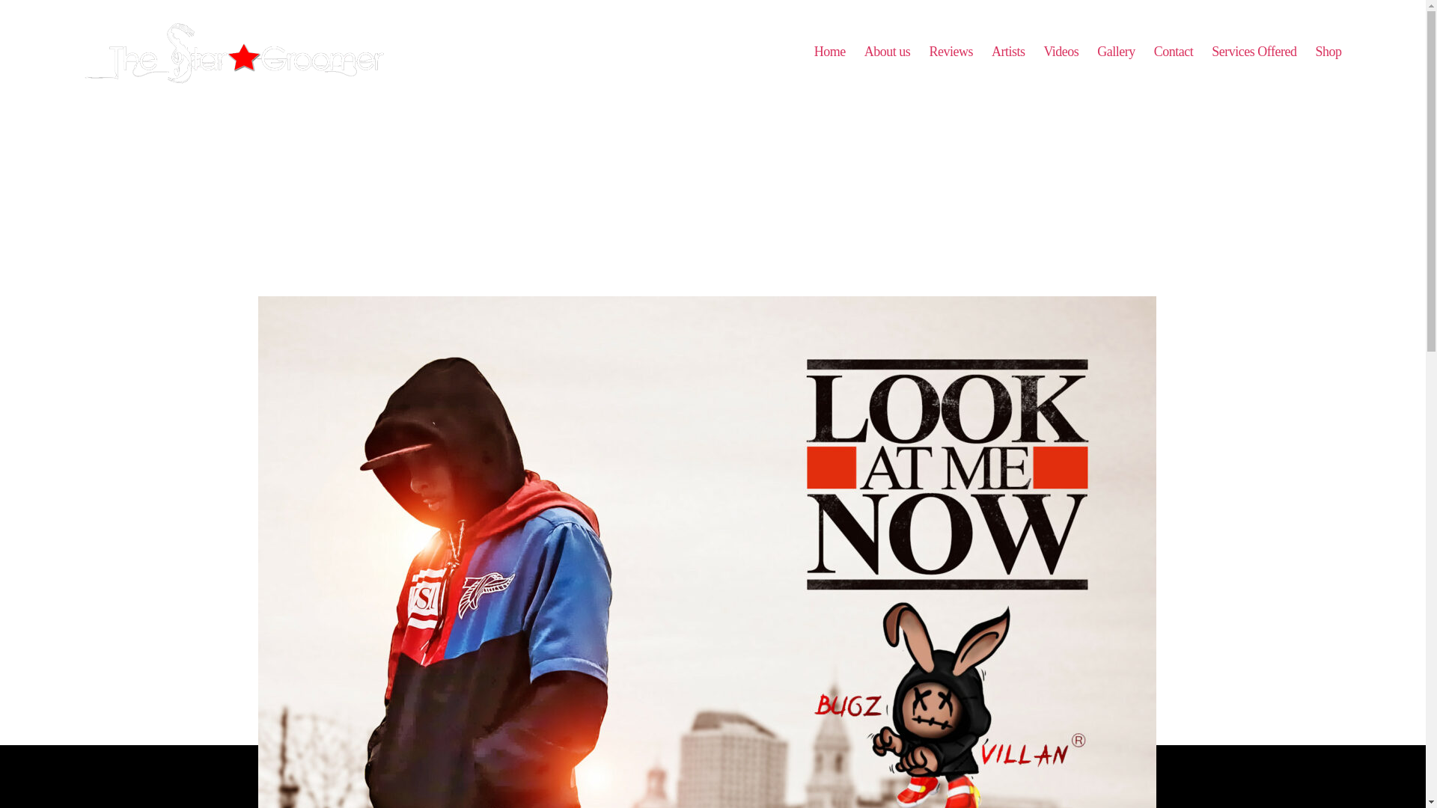 The height and width of the screenshot is (808, 1437). Describe the element at coordinates (951, 52) in the screenshot. I see `Reviews` at that location.